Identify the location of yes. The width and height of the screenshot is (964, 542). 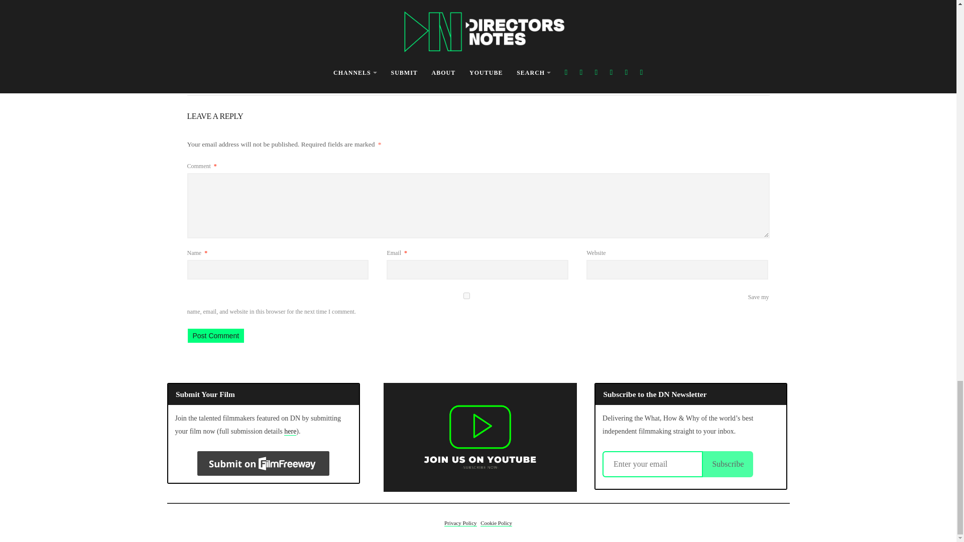
(466, 296).